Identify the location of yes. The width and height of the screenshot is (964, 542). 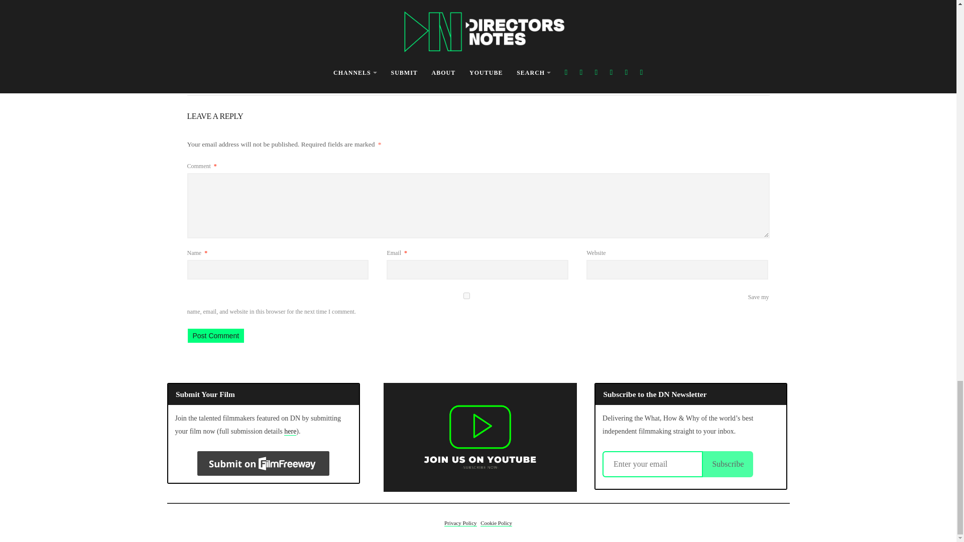
(466, 296).